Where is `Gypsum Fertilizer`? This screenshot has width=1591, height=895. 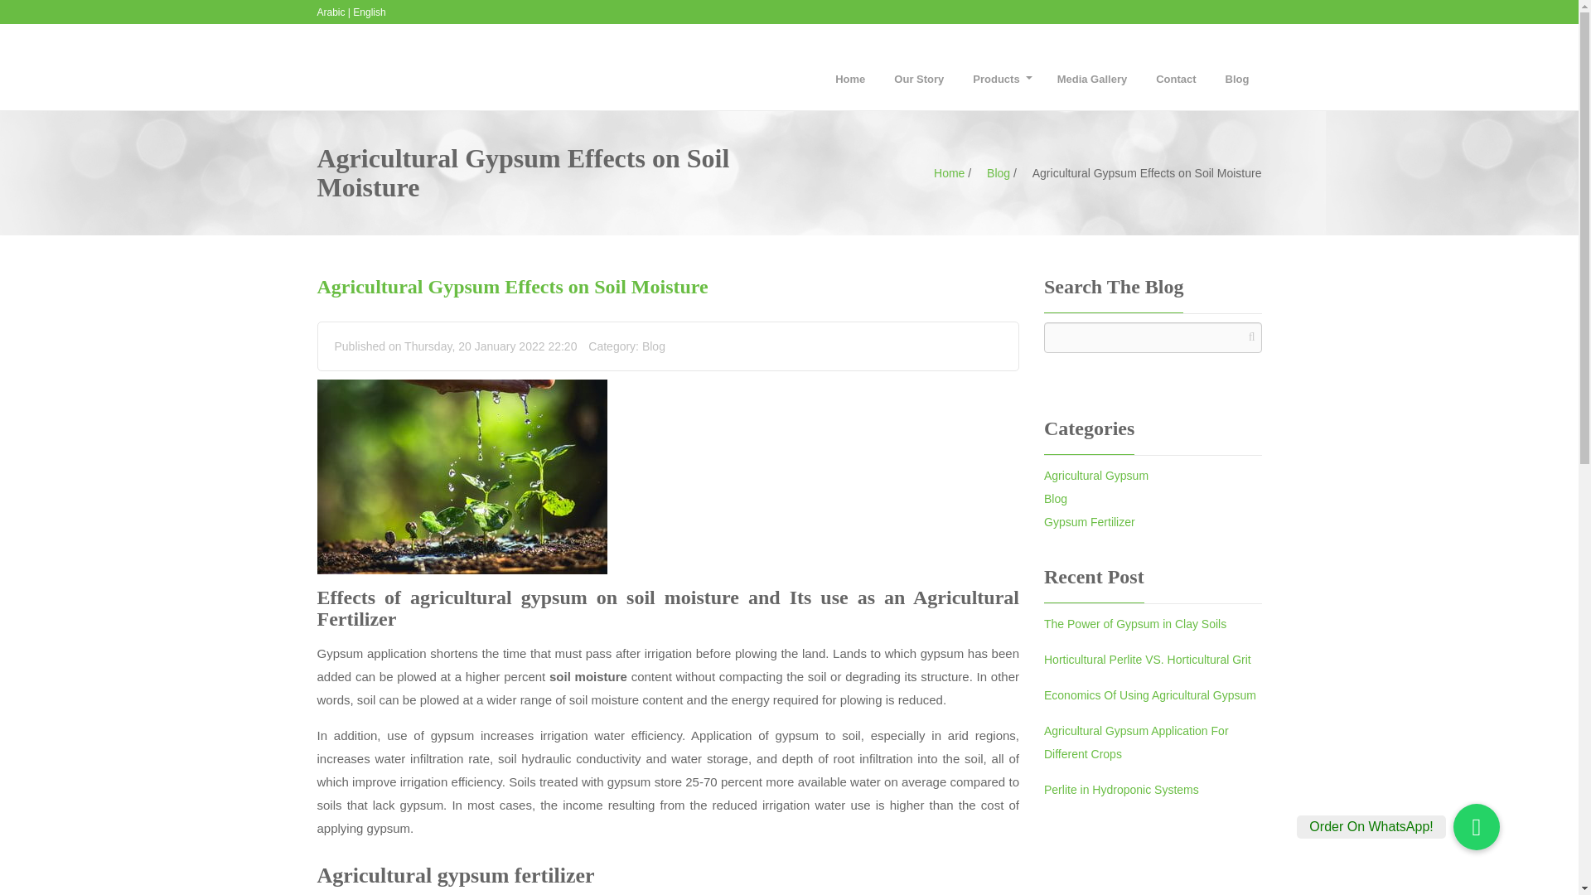 Gypsum Fertilizer is located at coordinates (1089, 521).